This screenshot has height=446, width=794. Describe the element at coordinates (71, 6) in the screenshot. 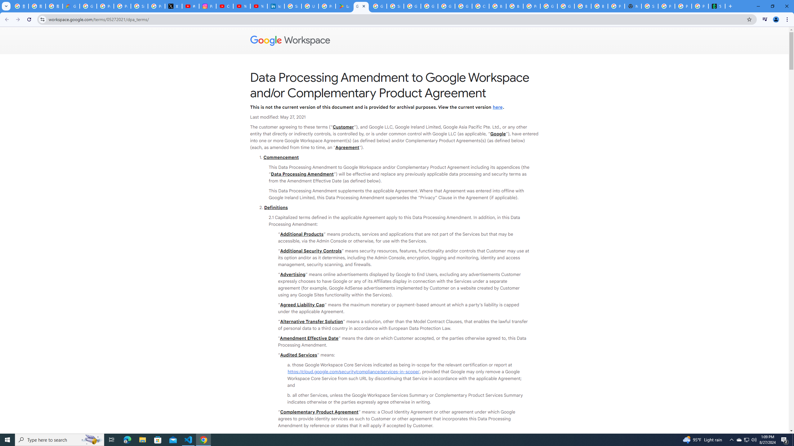

I see `Google Cloud Privacy Notice` at that location.